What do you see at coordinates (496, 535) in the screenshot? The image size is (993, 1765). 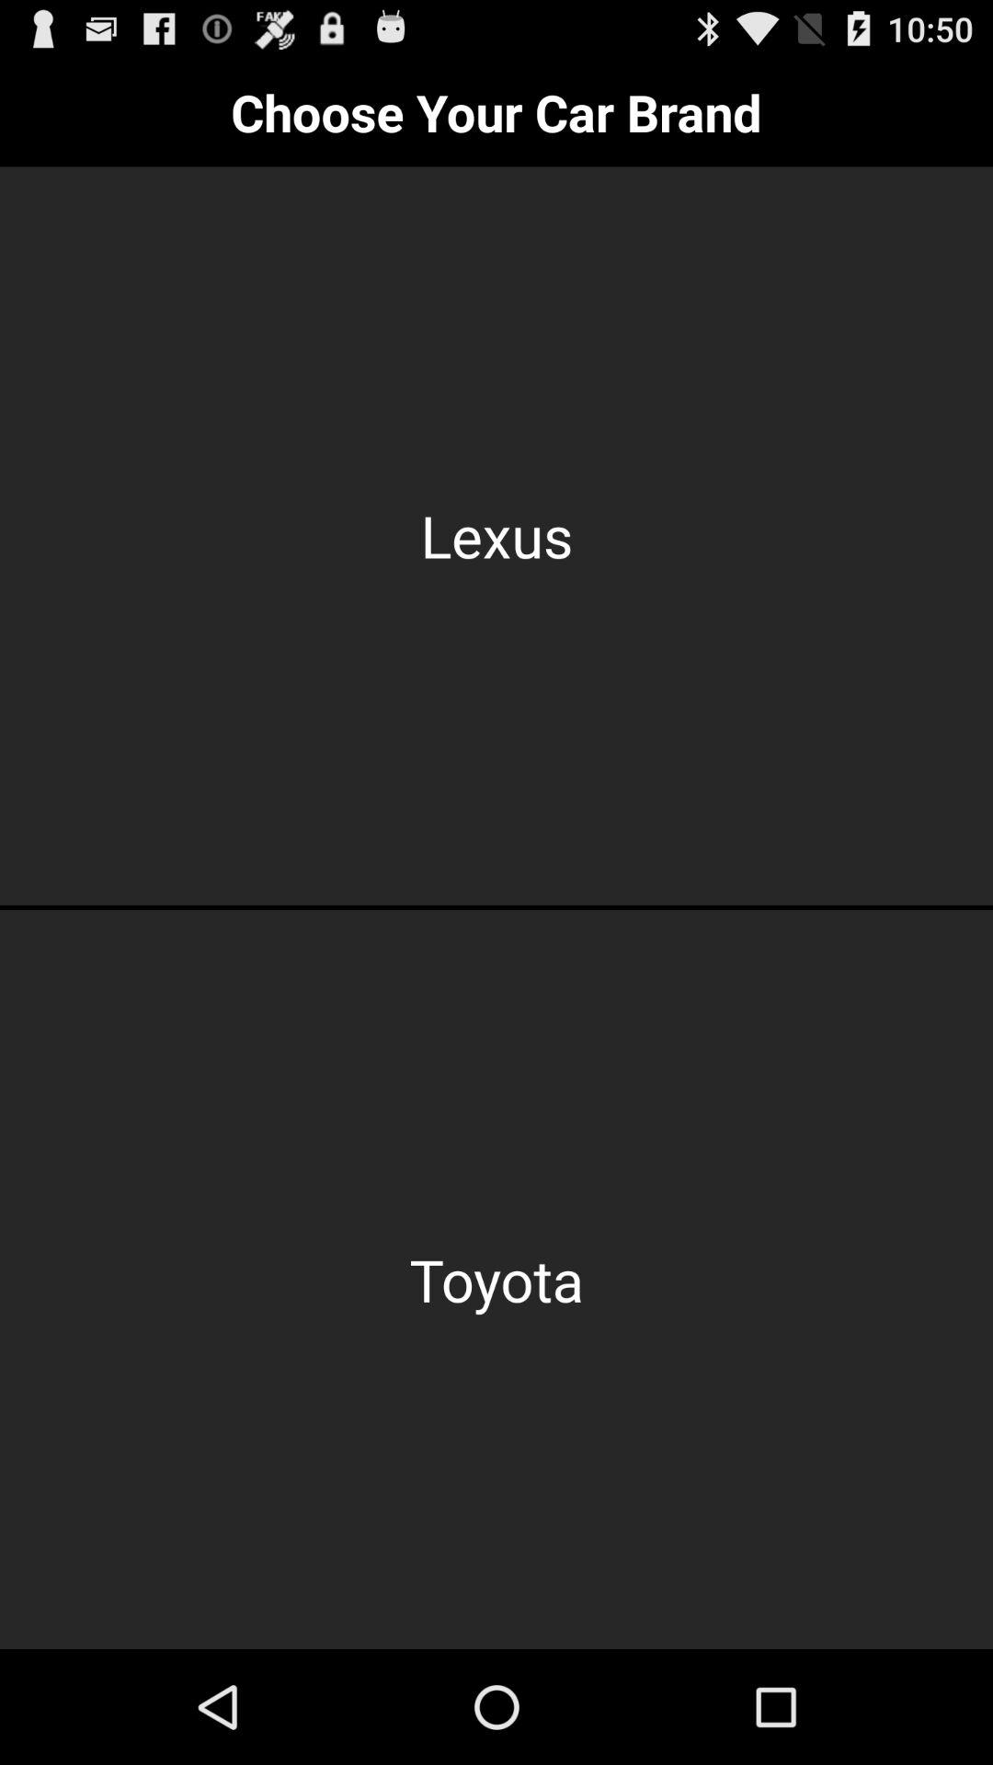 I see `jump to lexus` at bounding box center [496, 535].